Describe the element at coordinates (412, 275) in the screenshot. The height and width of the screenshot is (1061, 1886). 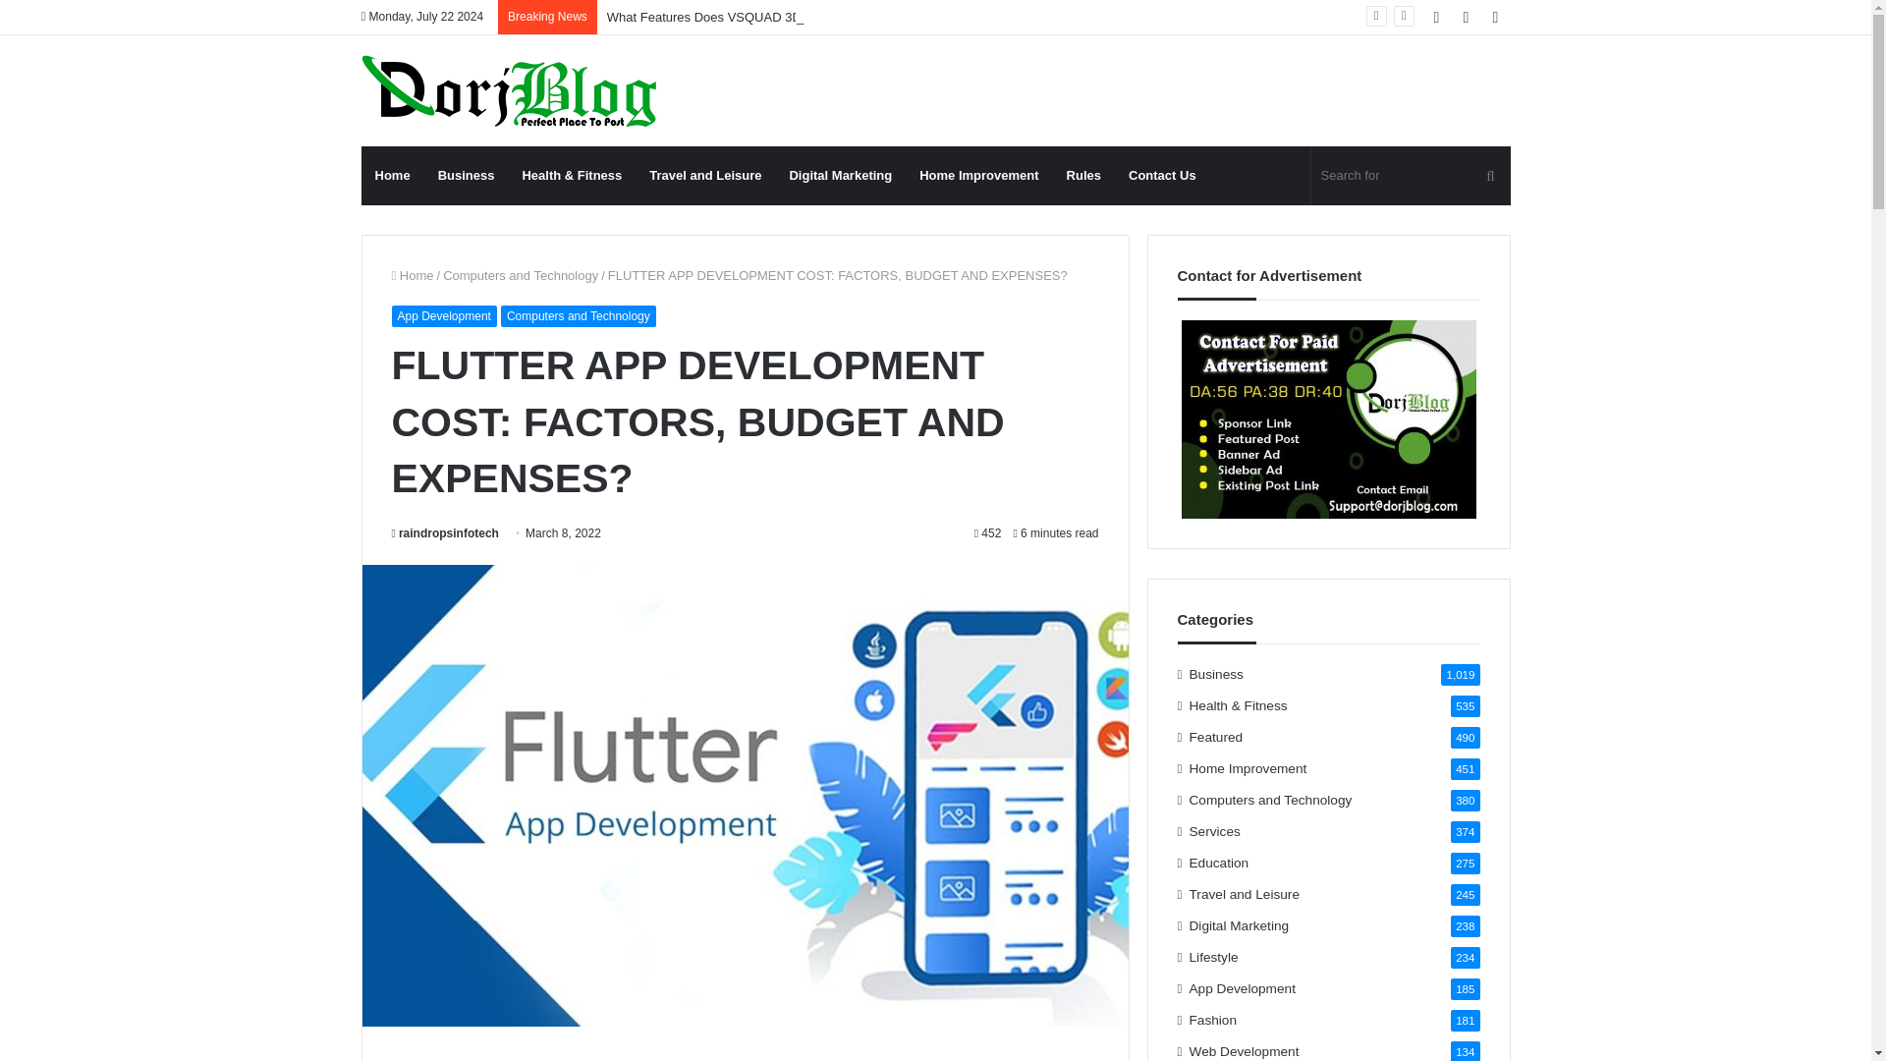
I see `Home` at that location.